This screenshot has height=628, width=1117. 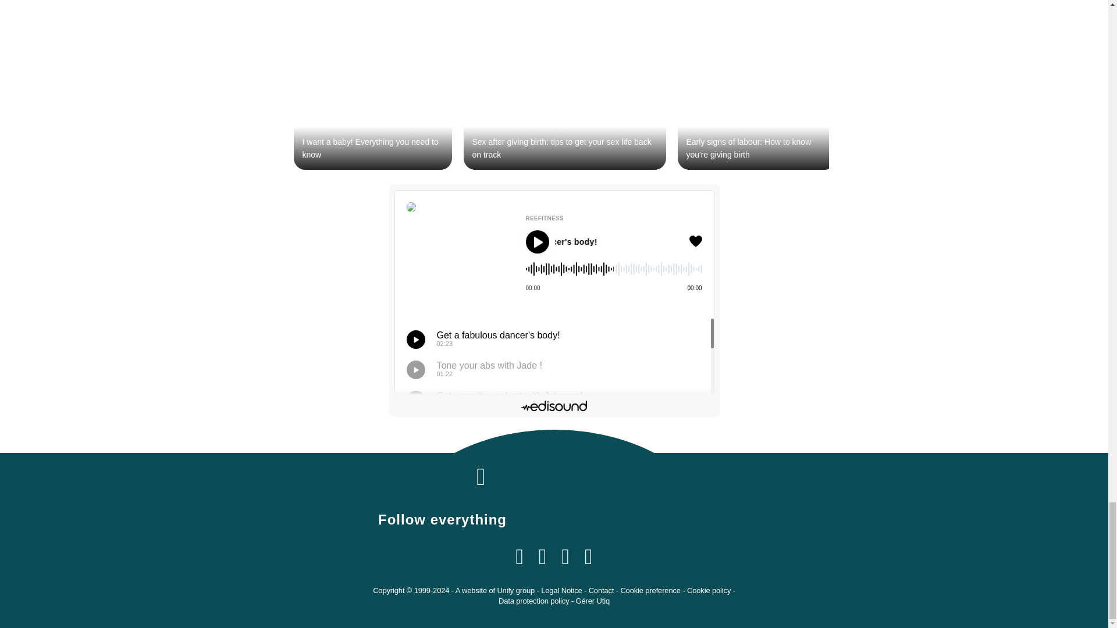 I want to click on Get a fabulous dancer's body!, so click(x=621, y=242).